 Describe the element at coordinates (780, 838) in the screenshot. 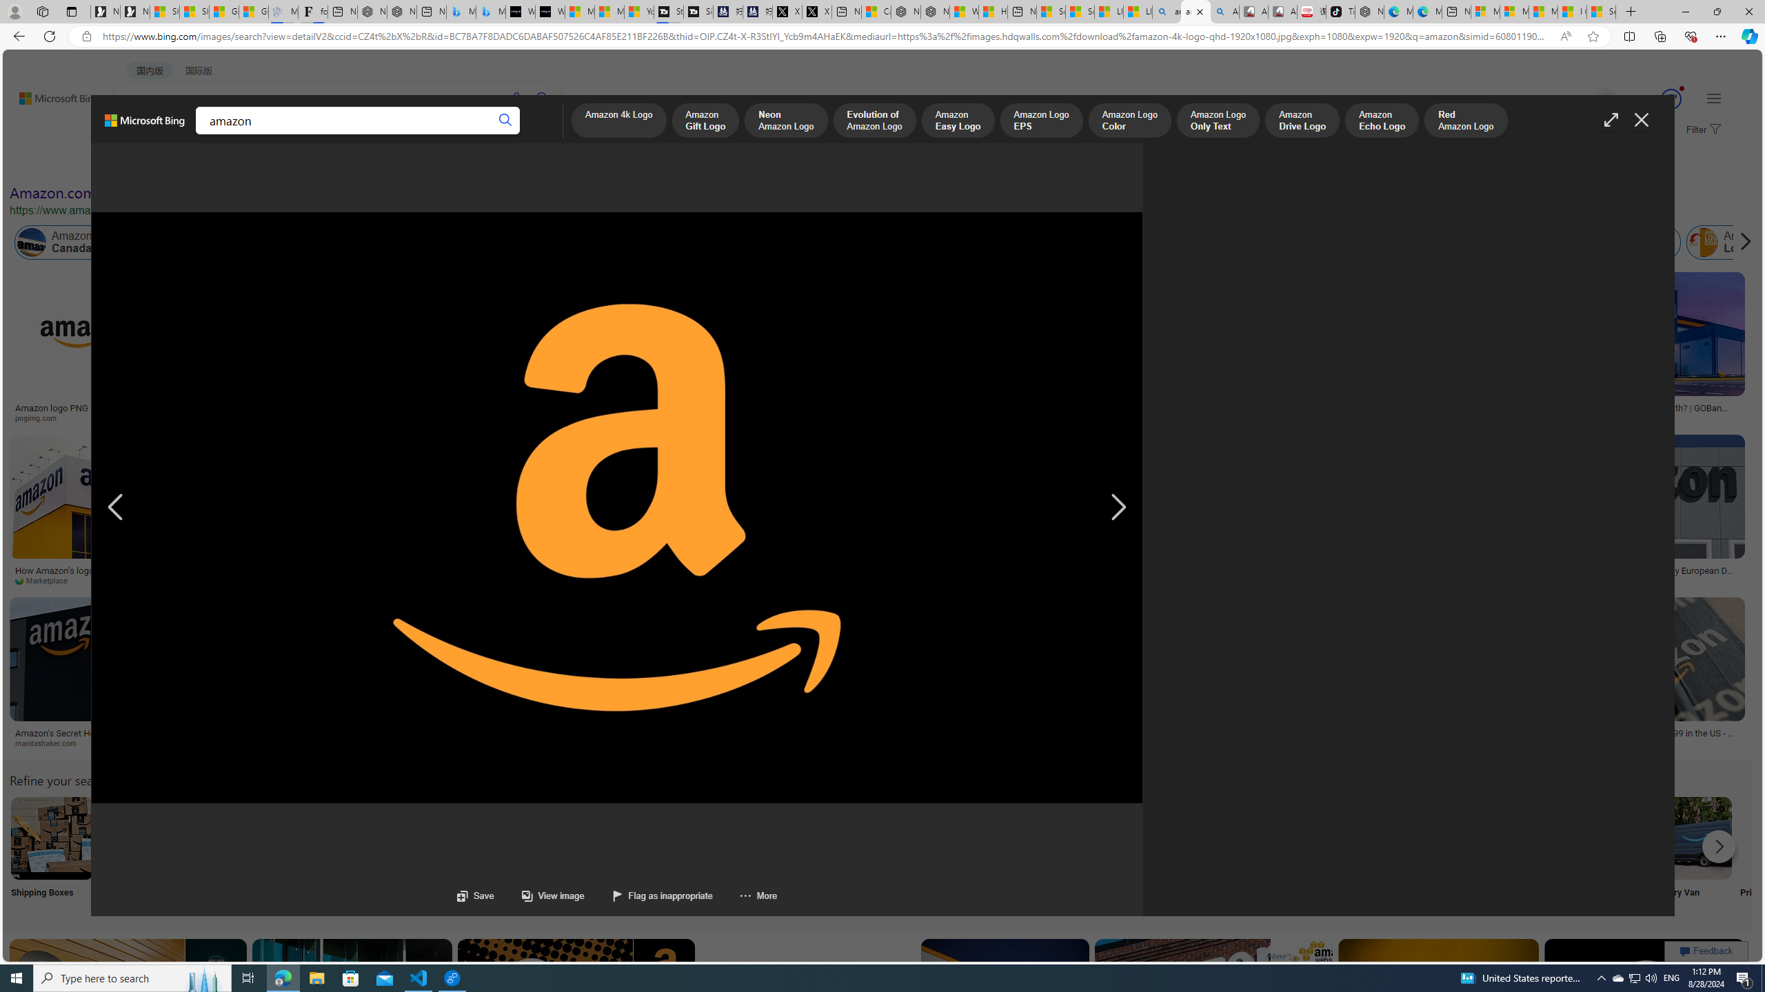

I see `Amazon Online Store` at that location.